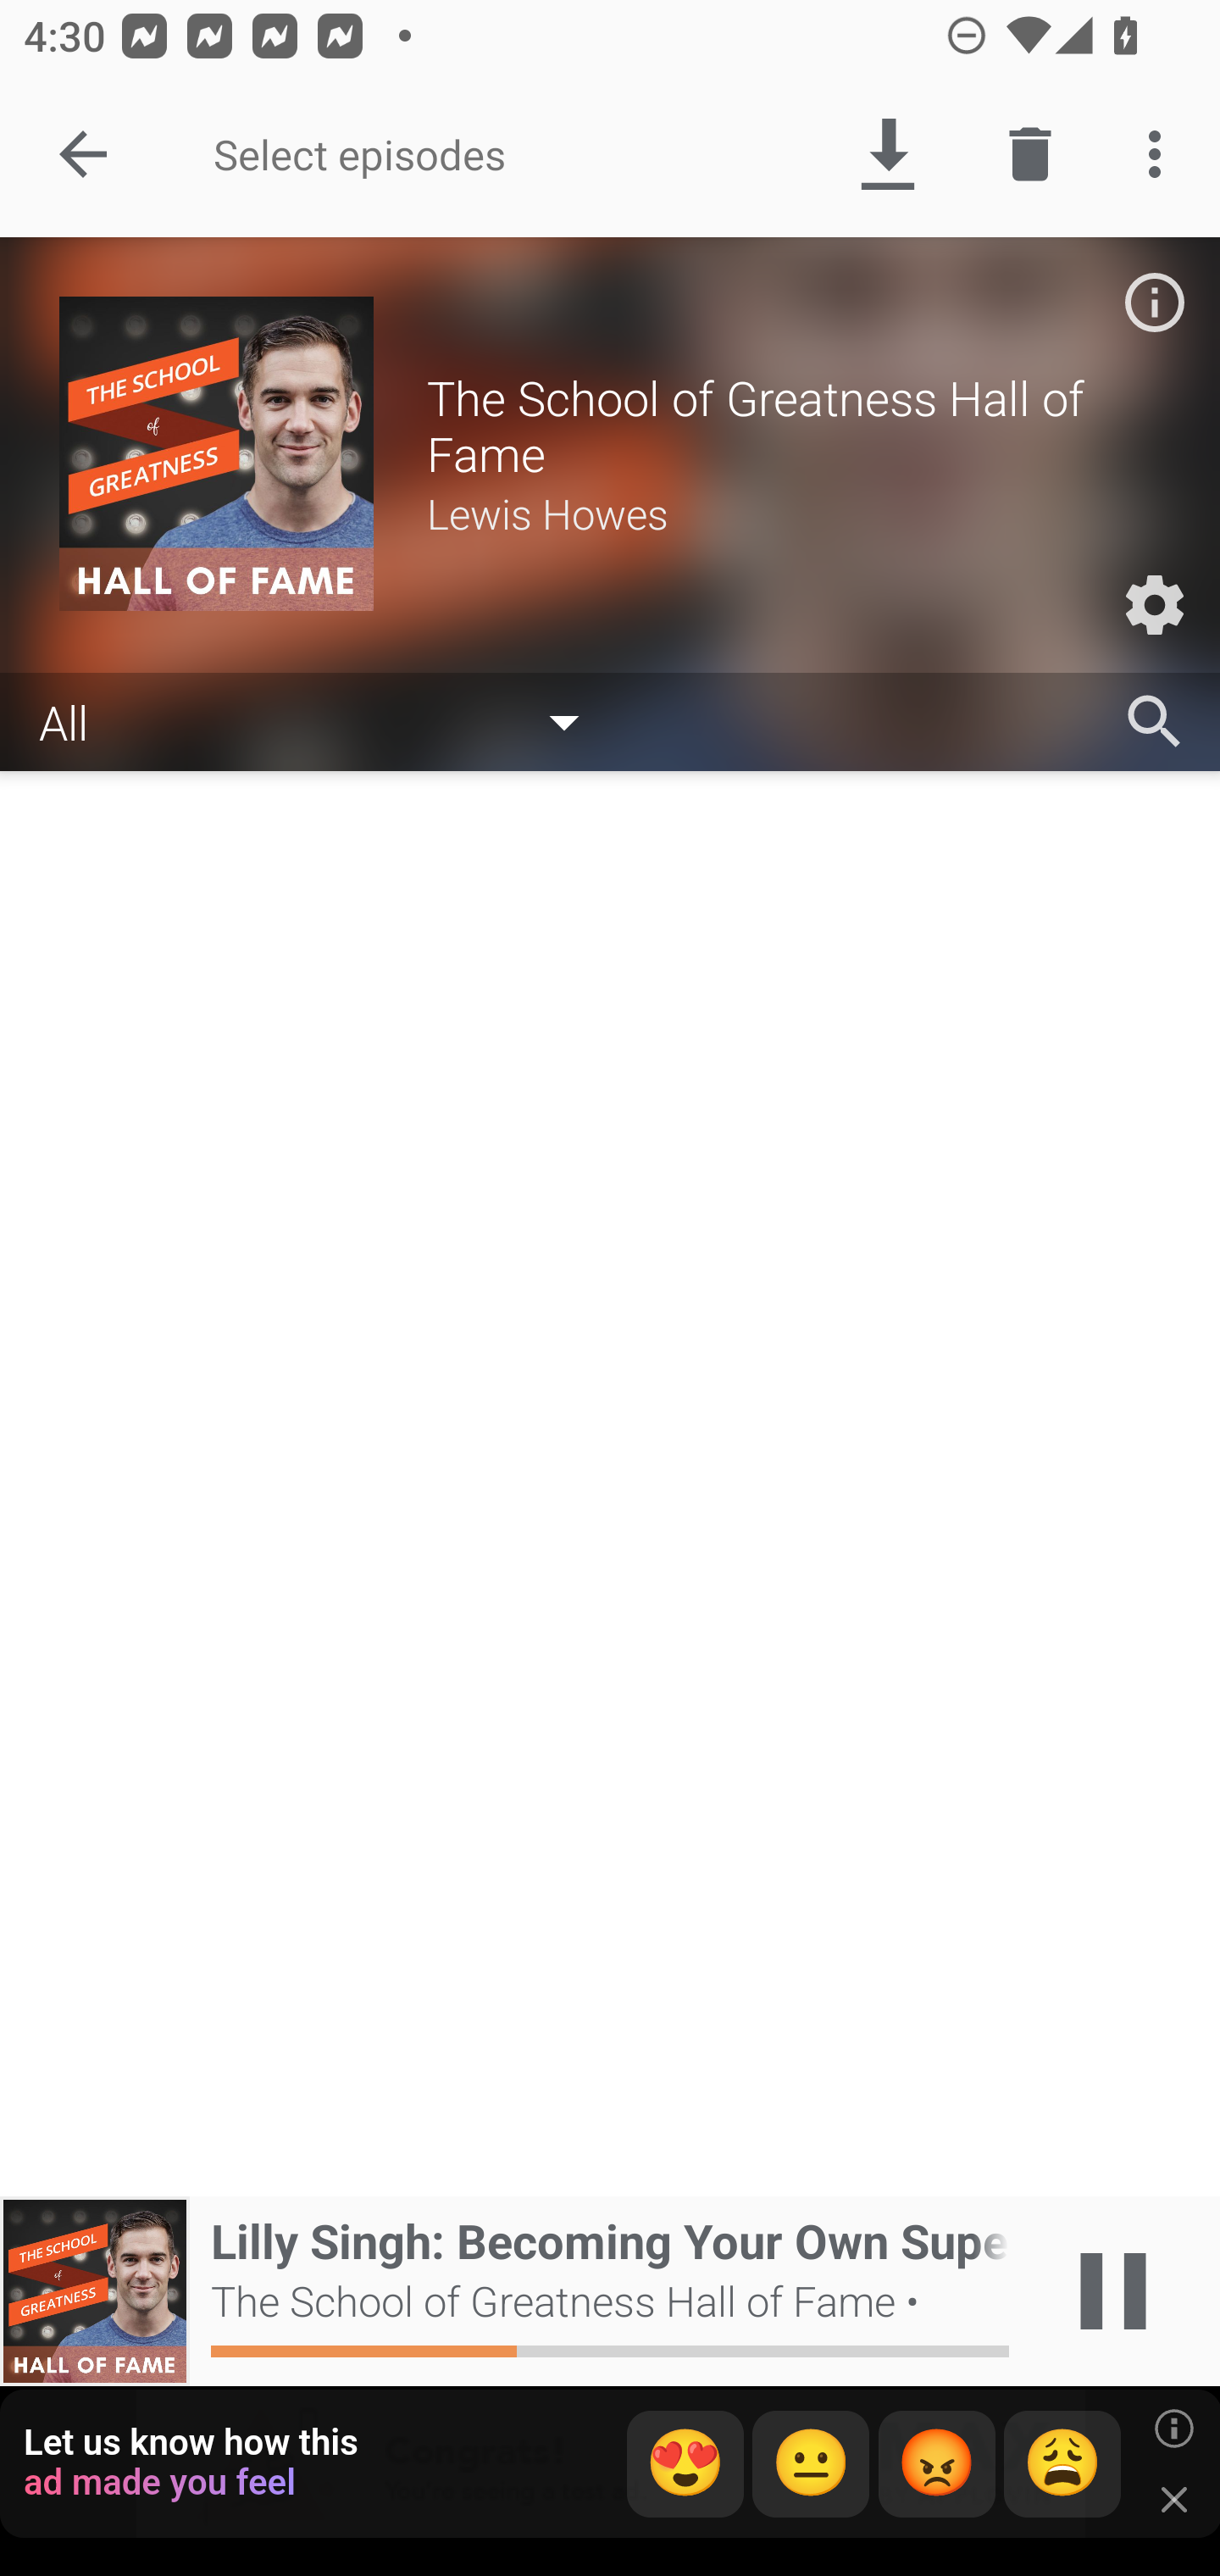 The width and height of the screenshot is (1220, 2576). What do you see at coordinates (937, 2464) in the screenshot?
I see `😡` at bounding box center [937, 2464].